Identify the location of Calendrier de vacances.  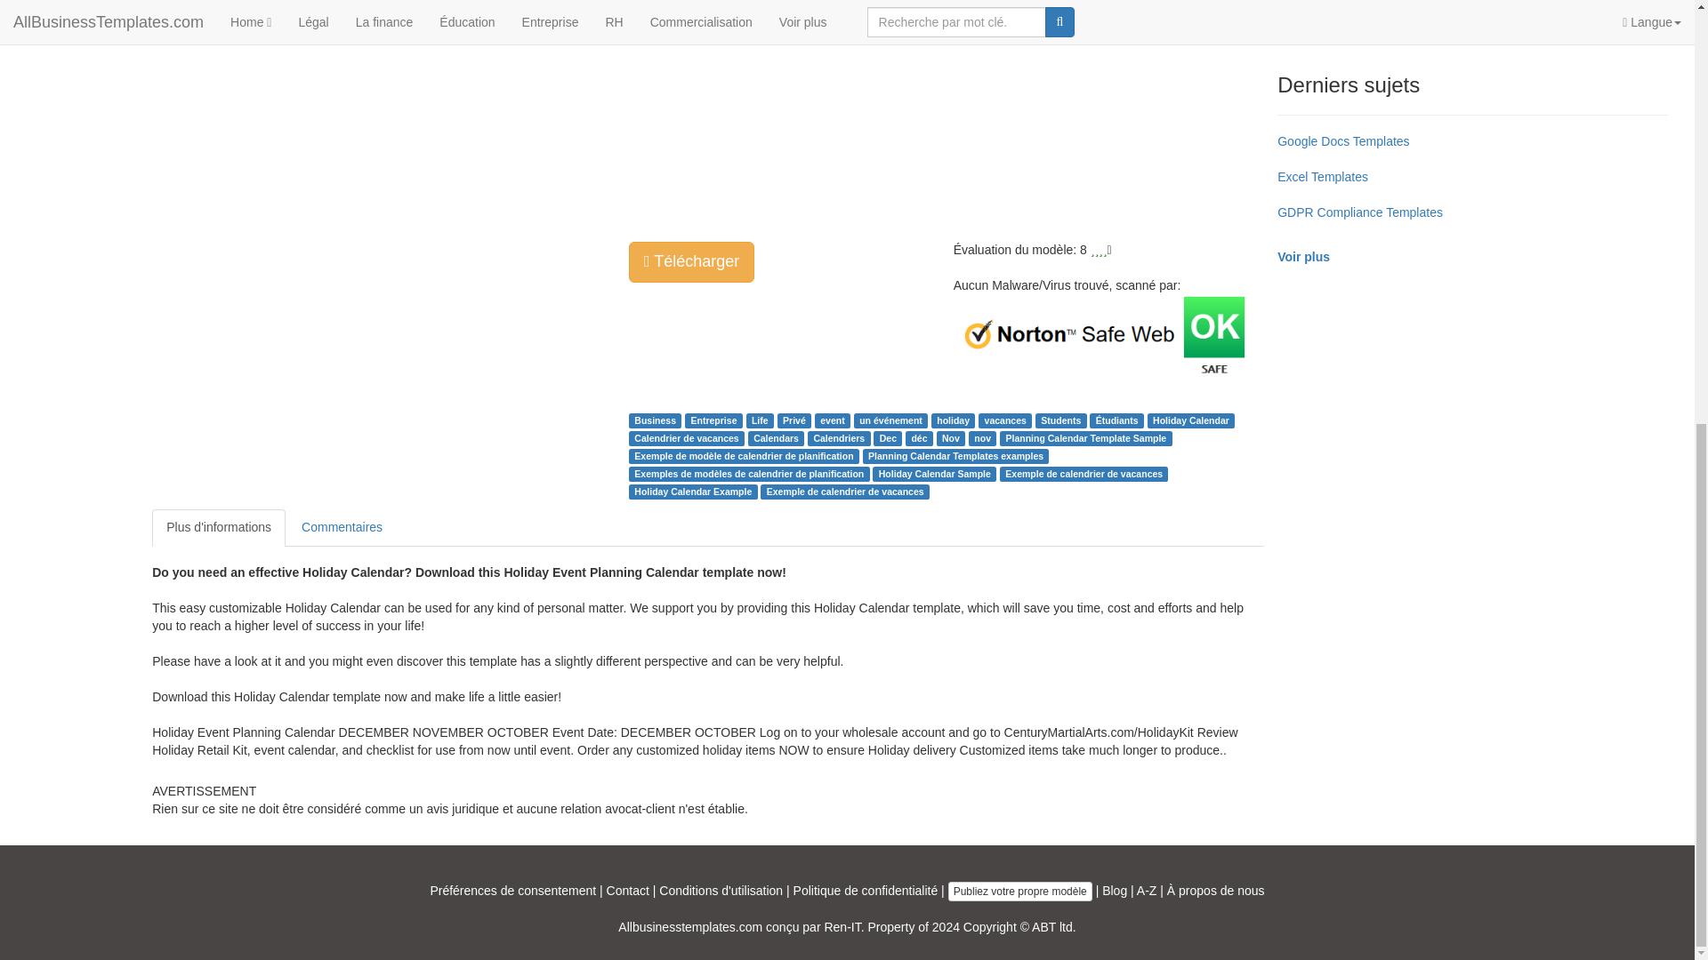
(685, 437).